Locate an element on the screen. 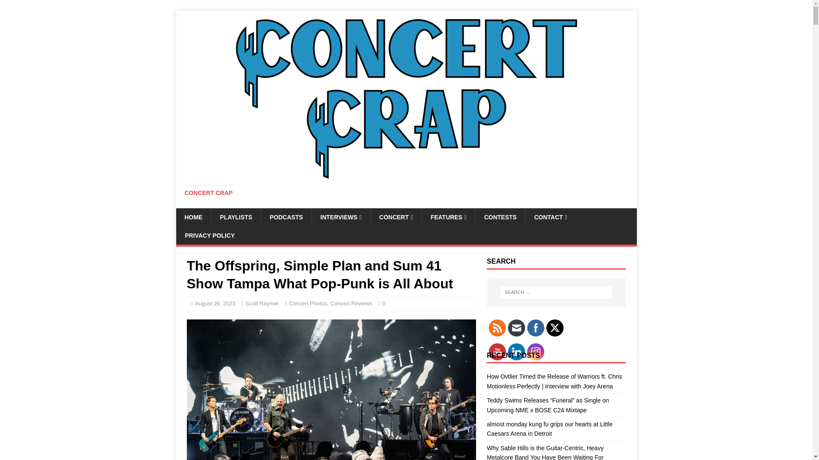 The height and width of the screenshot is (460, 819). Concert Crap is located at coordinates (208, 193).